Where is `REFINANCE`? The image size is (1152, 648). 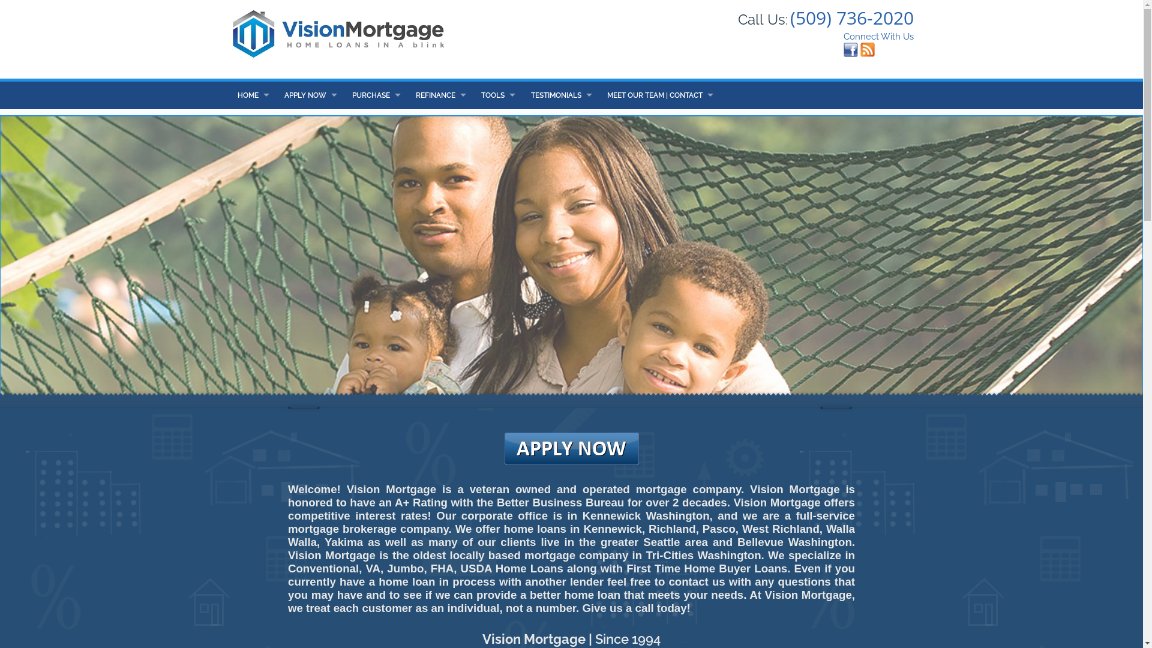
REFINANCE is located at coordinates (440, 95).